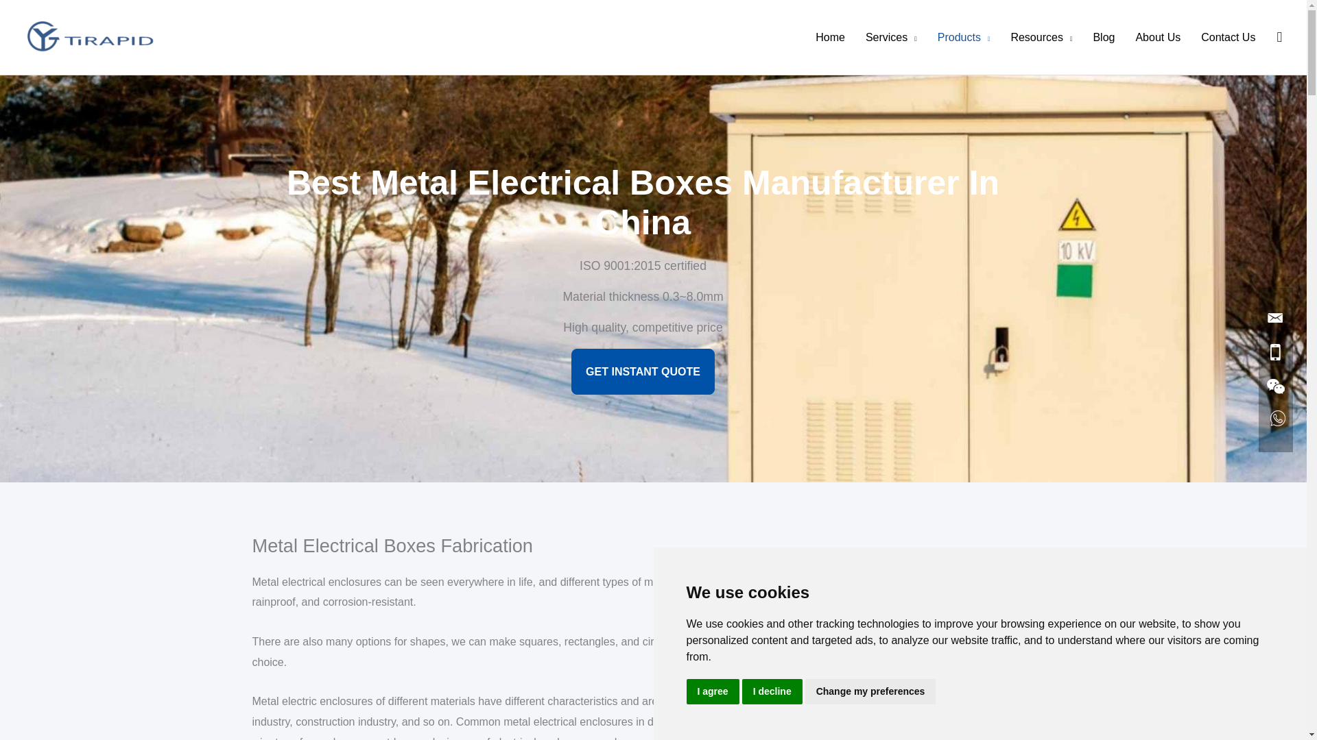 This screenshot has width=1317, height=740. I want to click on I agree, so click(712, 692).